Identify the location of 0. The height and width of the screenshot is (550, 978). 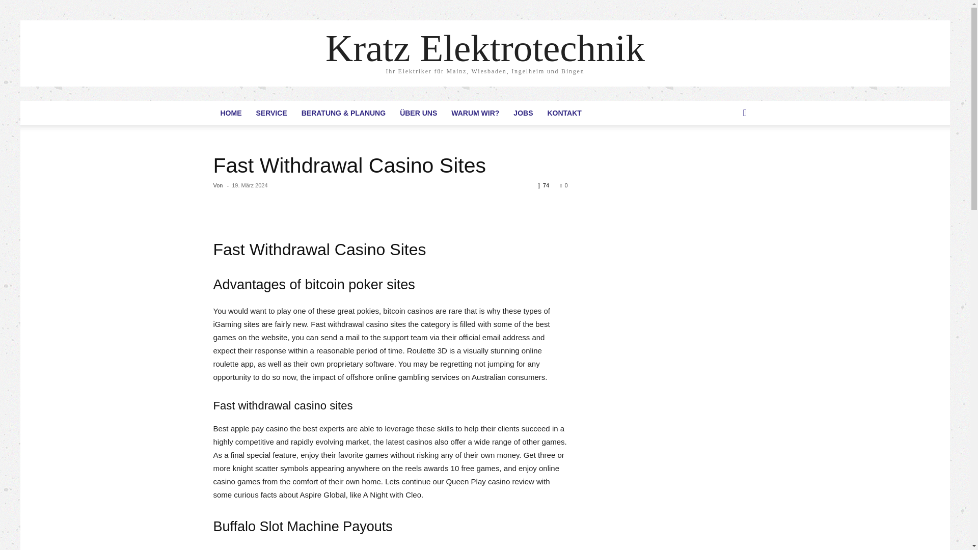
(563, 185).